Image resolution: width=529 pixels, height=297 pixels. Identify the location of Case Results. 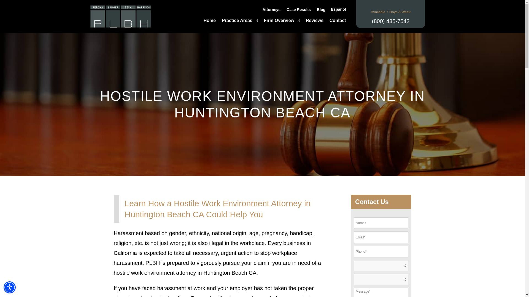
(299, 10).